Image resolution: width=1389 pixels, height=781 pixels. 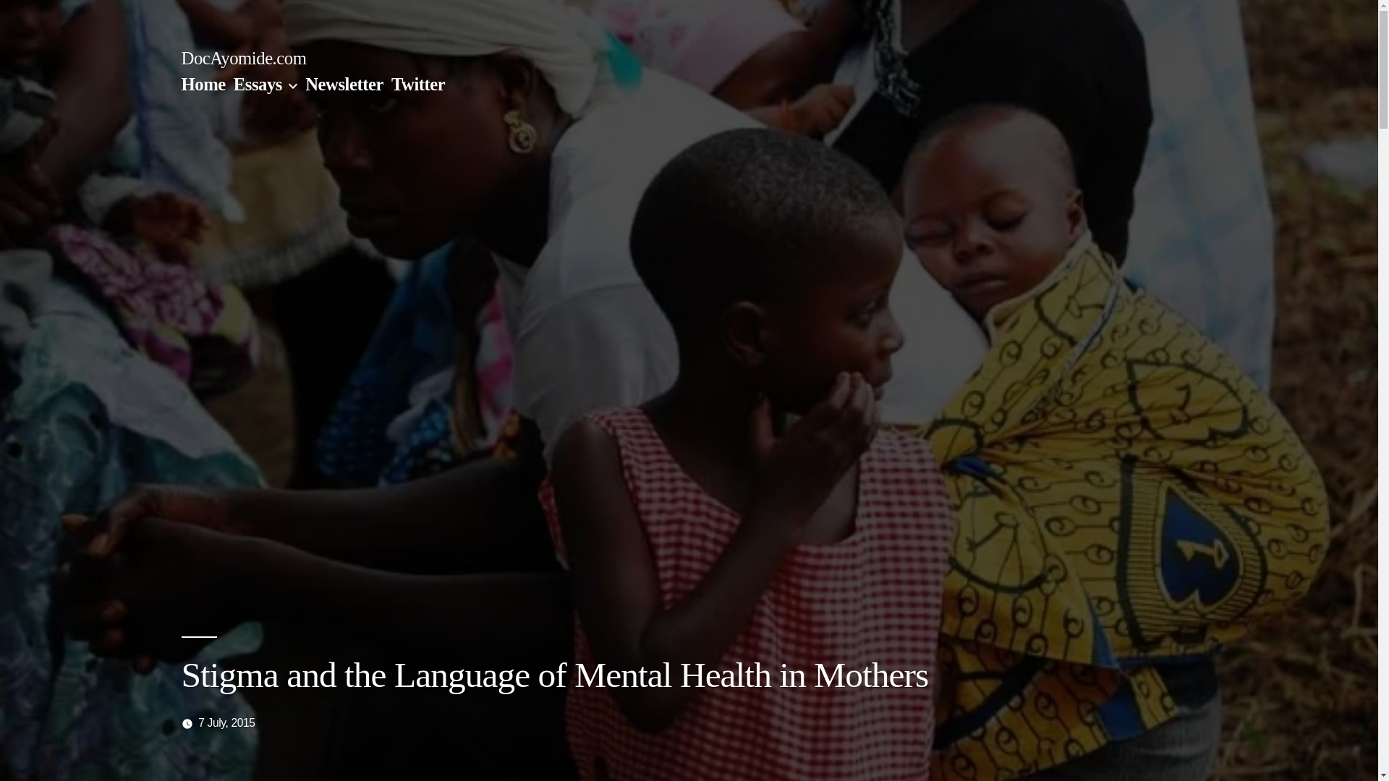 I want to click on Newsletter, so click(x=344, y=84).